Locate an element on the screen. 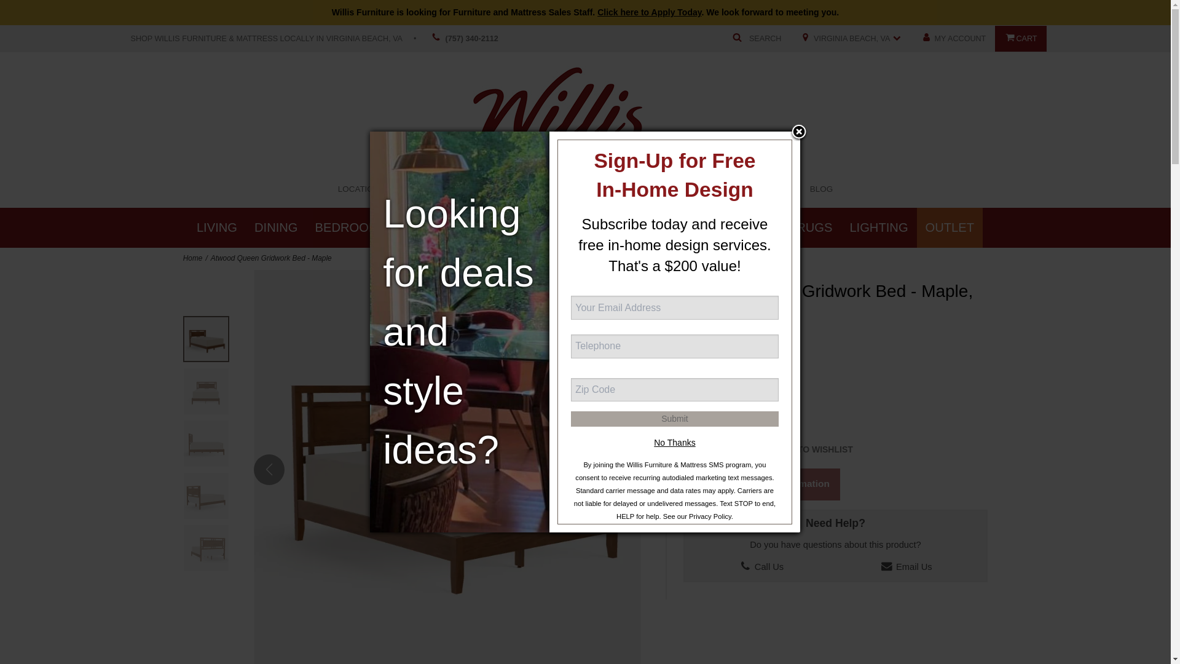 Image resolution: width=1180 pixels, height=664 pixels. TRACK DELIVERY is located at coordinates (752, 189).